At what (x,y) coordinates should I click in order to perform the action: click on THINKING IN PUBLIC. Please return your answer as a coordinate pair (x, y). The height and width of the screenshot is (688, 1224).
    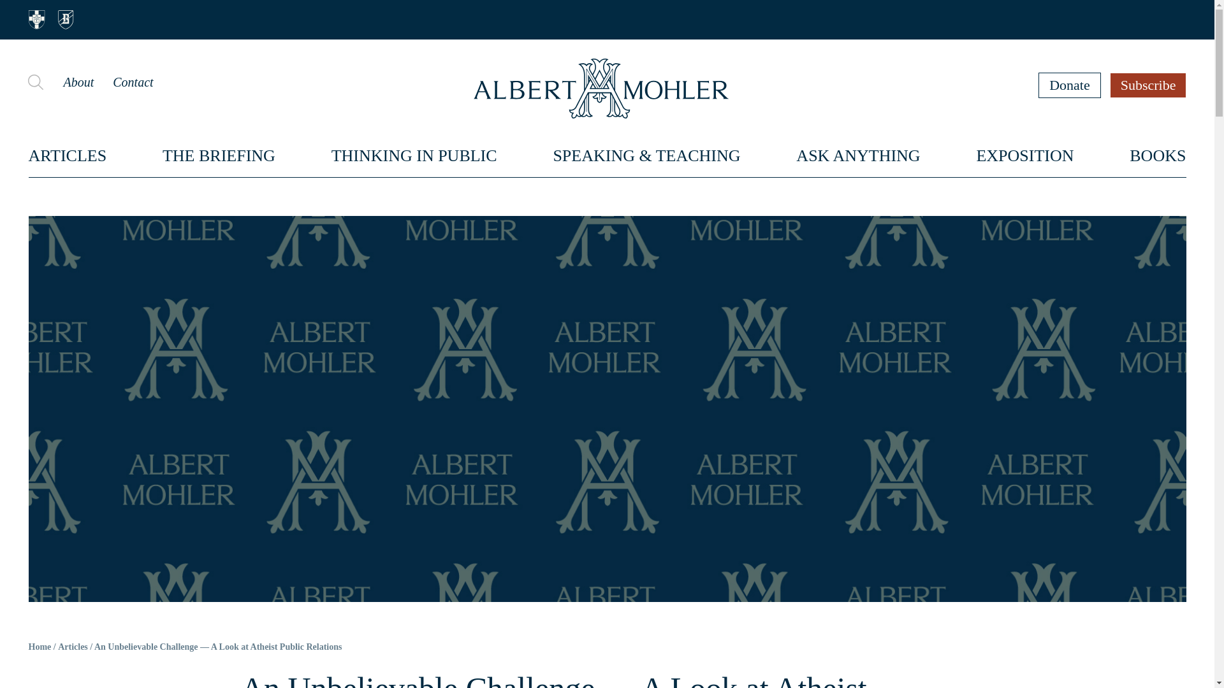
    Looking at the image, I should click on (414, 155).